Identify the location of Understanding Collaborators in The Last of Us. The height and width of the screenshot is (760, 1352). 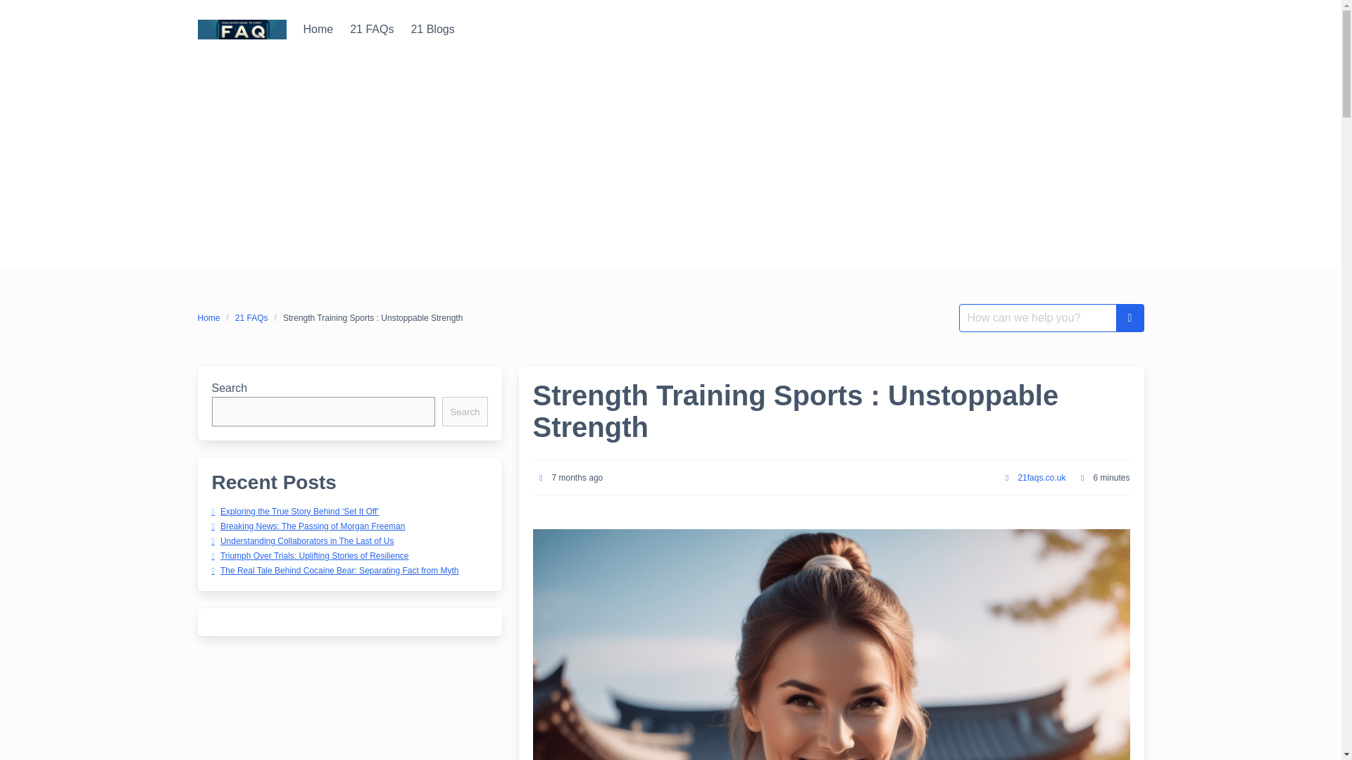
(301, 541).